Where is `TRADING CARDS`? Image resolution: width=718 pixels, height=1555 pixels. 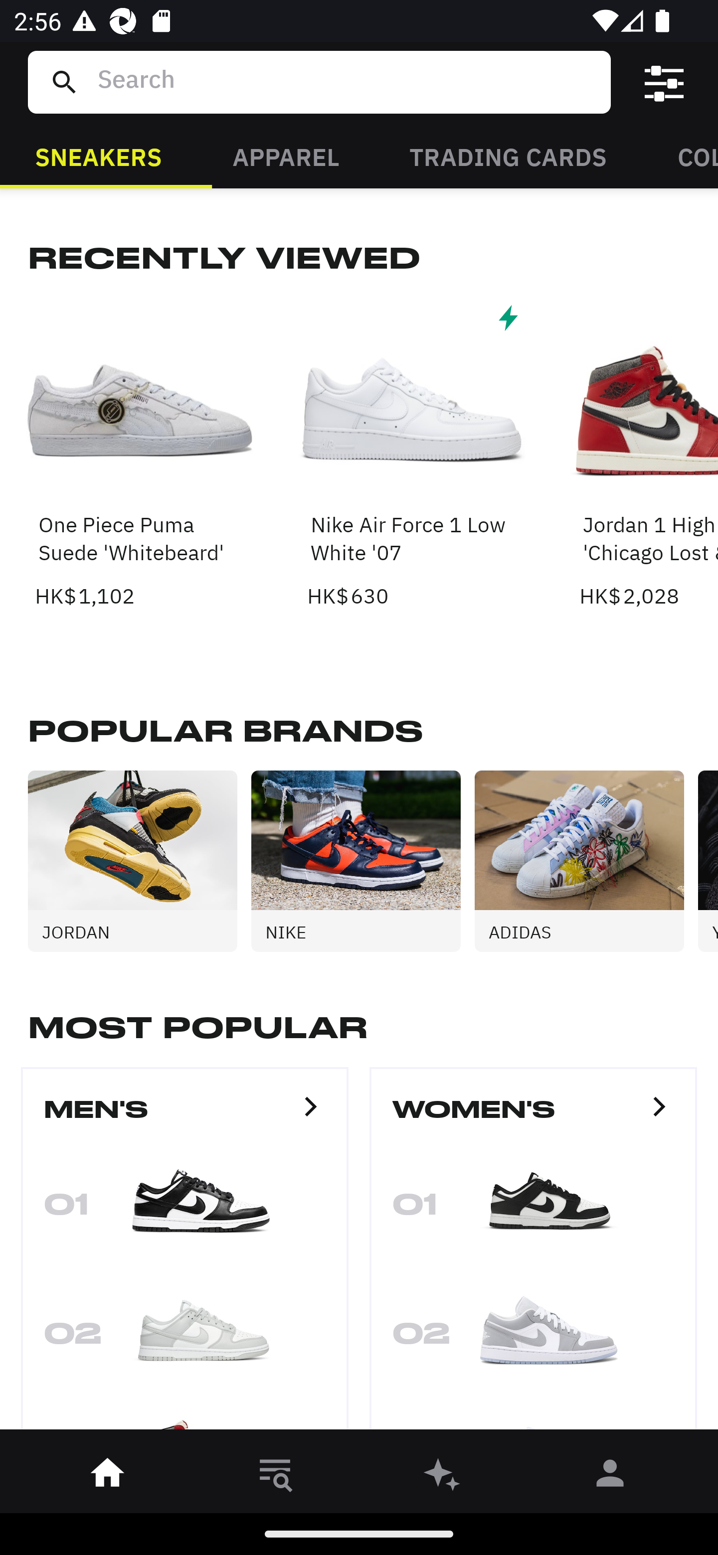
TRADING CARDS is located at coordinates (508, 155).